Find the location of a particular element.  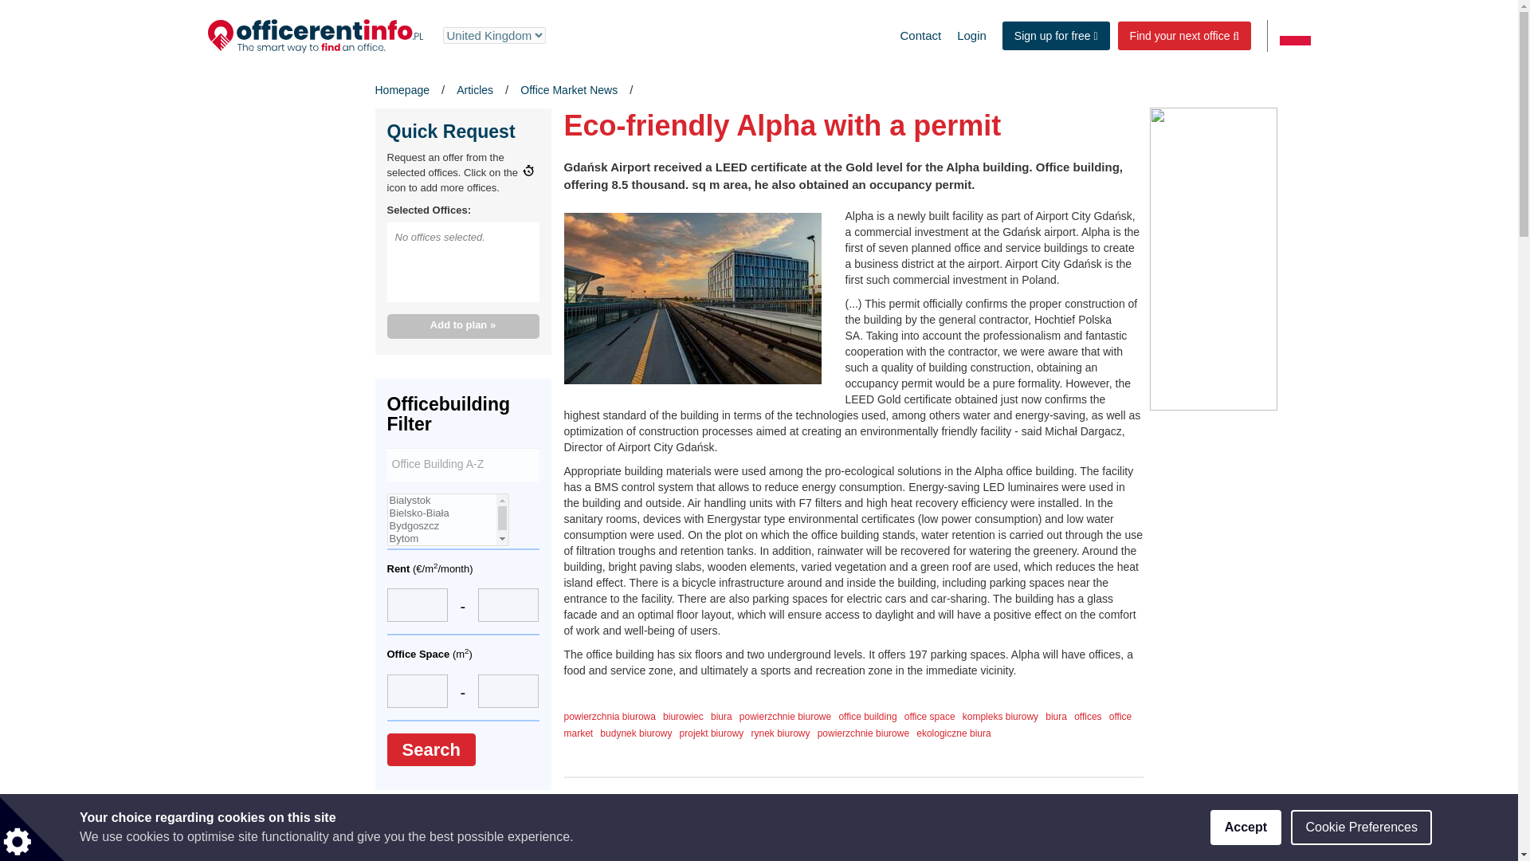

Office Market News is located at coordinates (569, 89).